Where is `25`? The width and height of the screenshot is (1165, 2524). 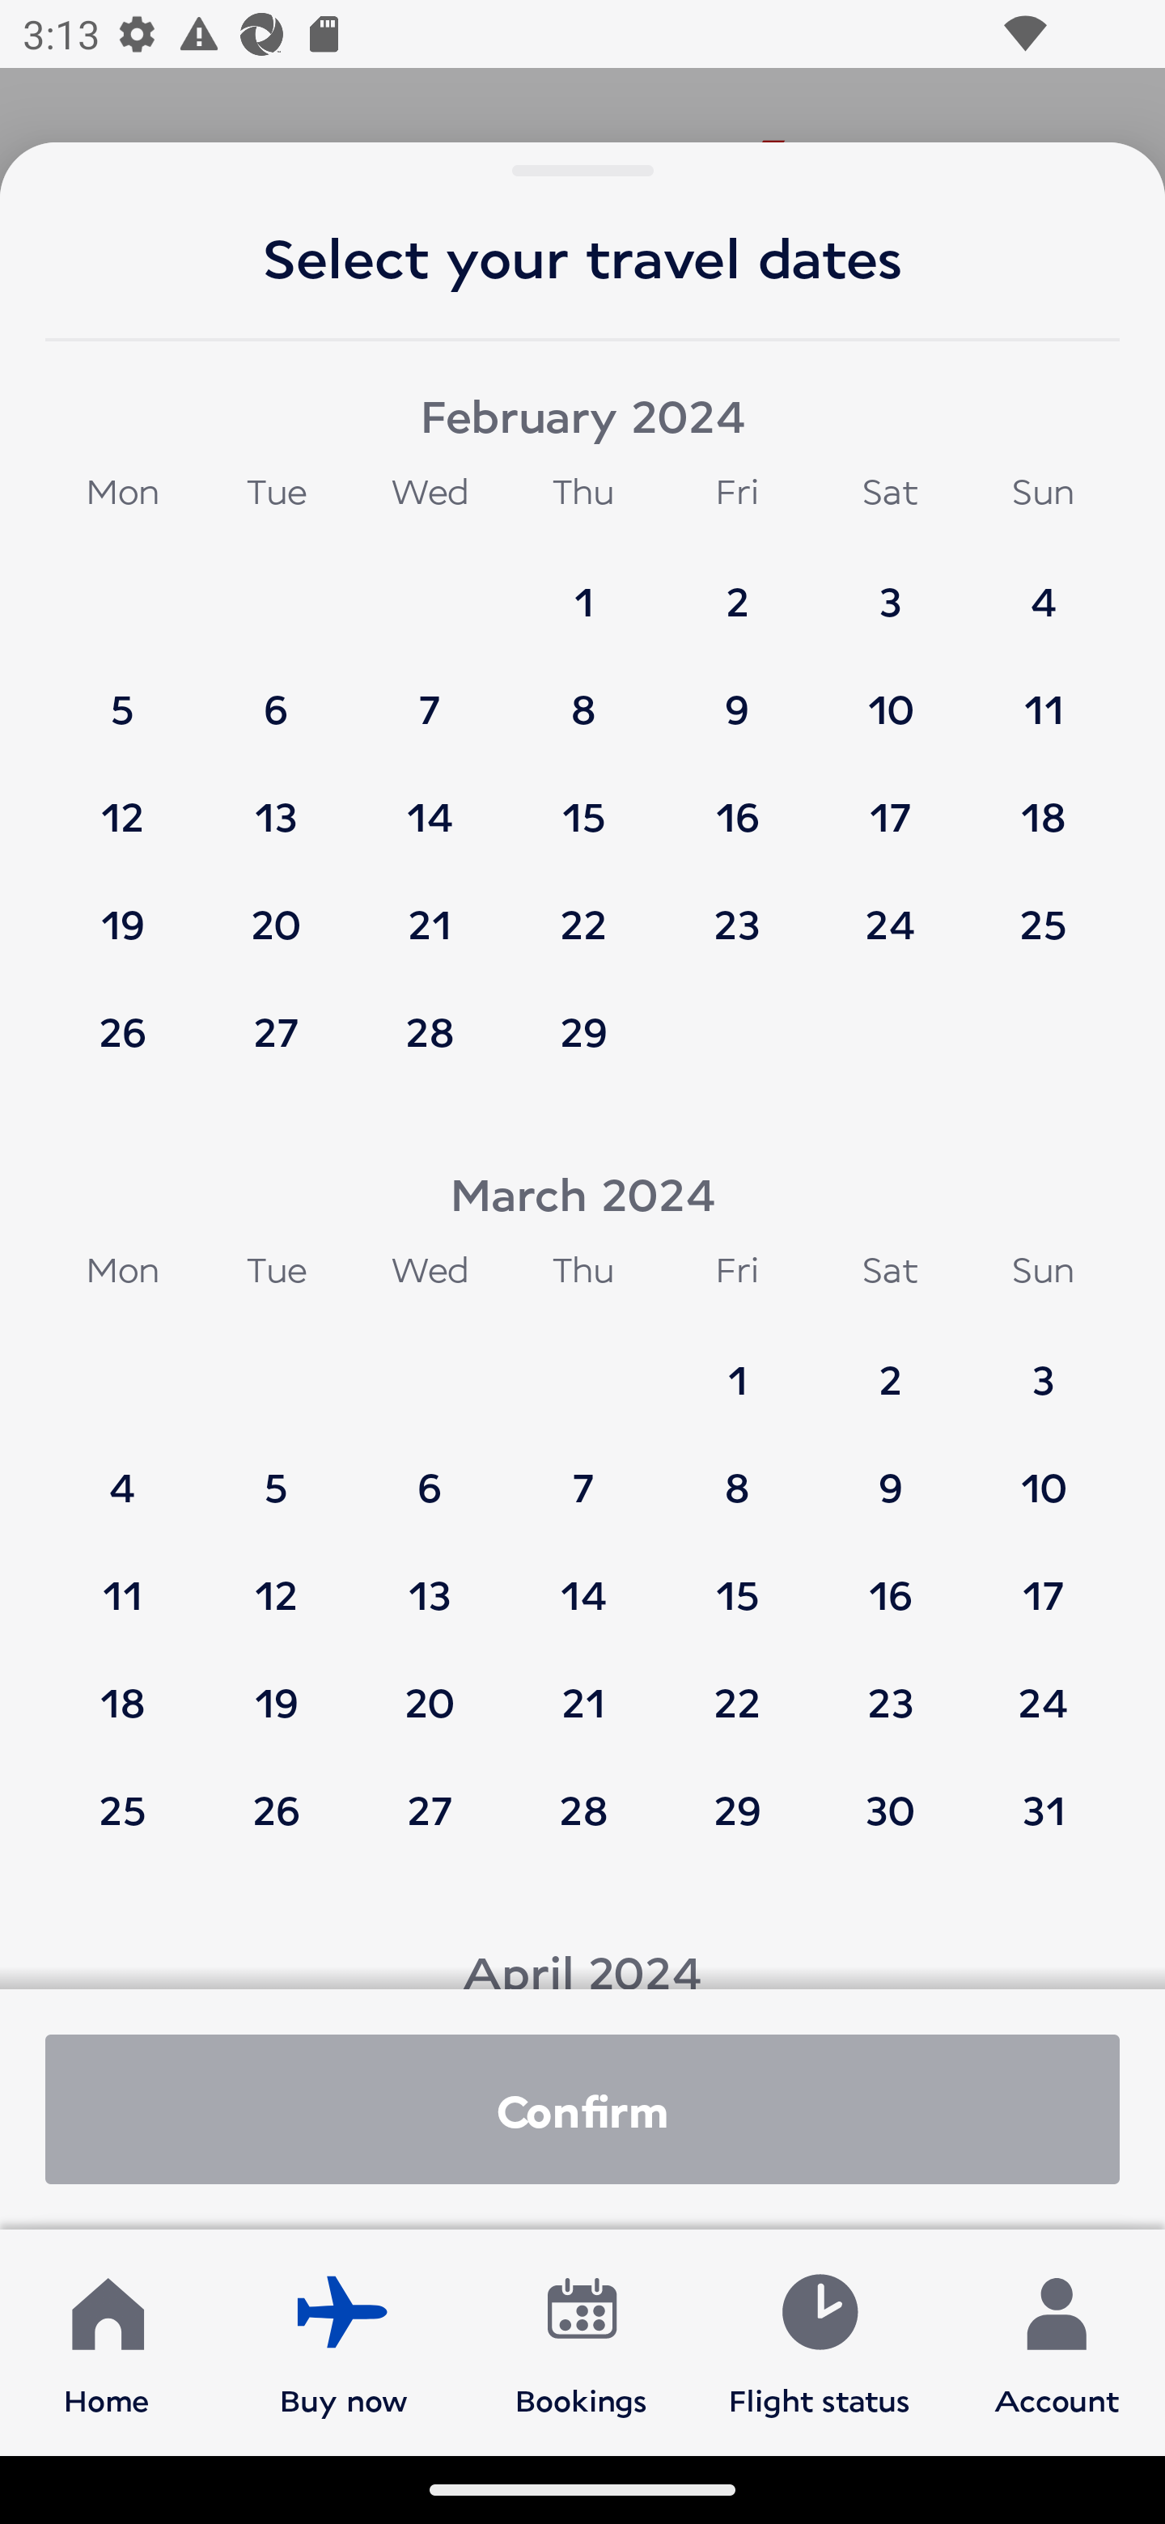
25 is located at coordinates (1043, 909).